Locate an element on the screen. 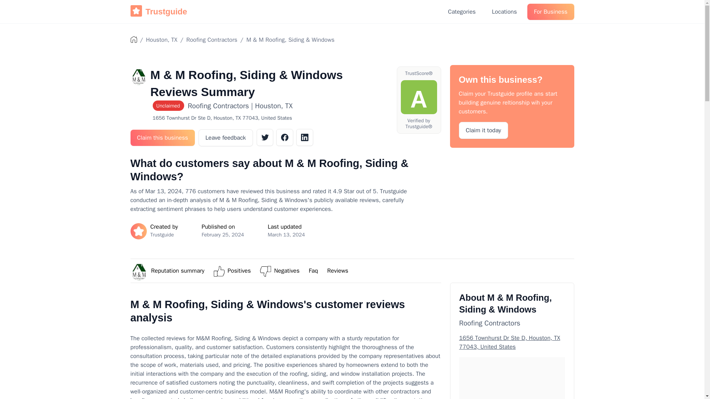  Roofing Contractors is located at coordinates (212, 40).